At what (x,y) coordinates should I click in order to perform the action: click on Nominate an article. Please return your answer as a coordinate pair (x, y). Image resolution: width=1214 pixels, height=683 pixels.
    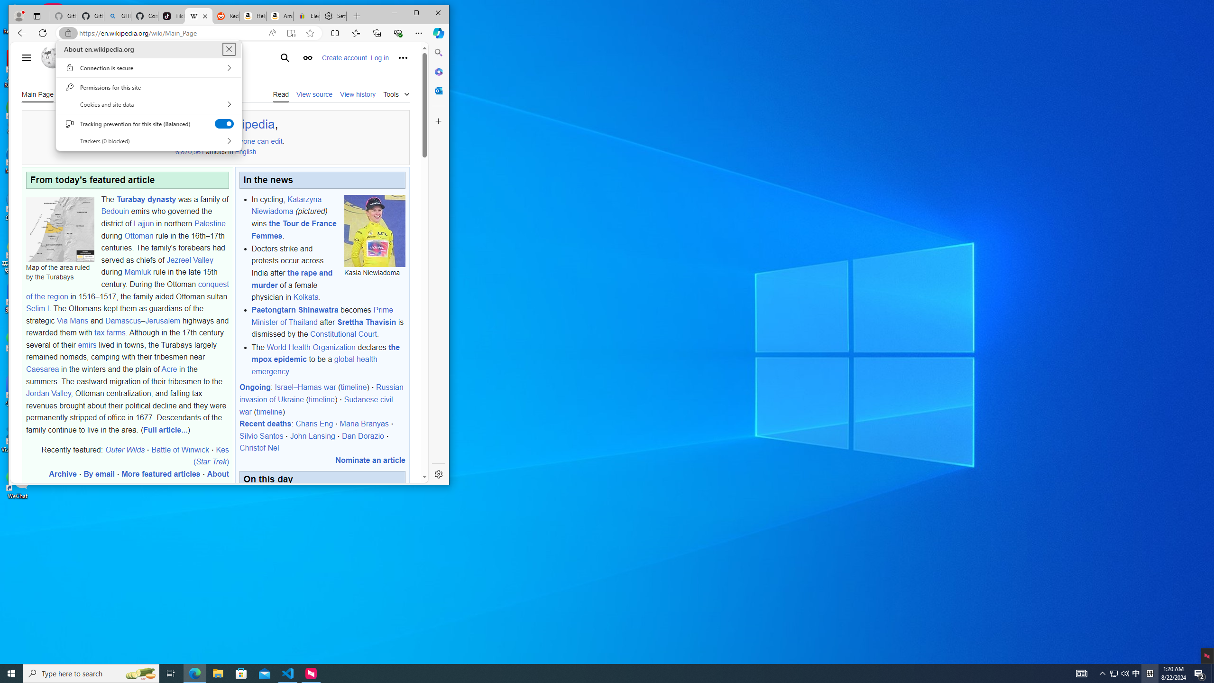
    Looking at the image, I should click on (60, 229).